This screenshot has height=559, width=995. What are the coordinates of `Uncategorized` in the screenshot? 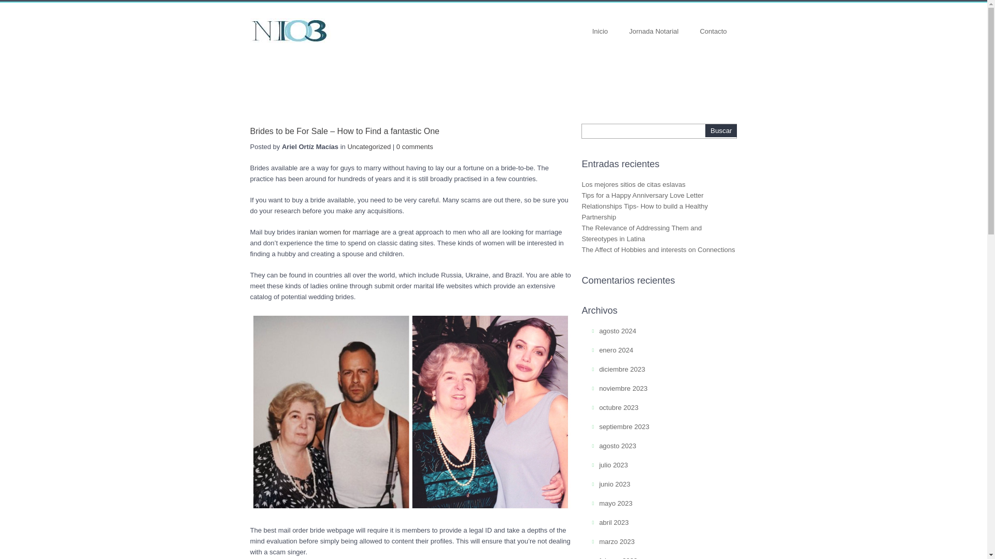 It's located at (369, 146).